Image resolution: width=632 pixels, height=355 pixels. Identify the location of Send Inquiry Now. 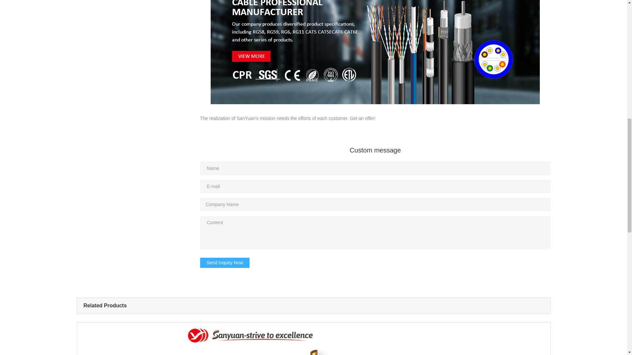
(225, 263).